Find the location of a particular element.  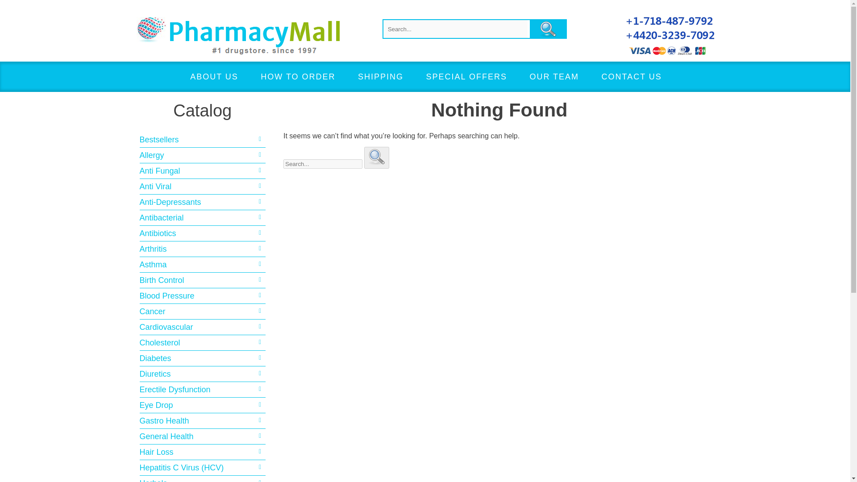

Cardiovascular is located at coordinates (202, 327).